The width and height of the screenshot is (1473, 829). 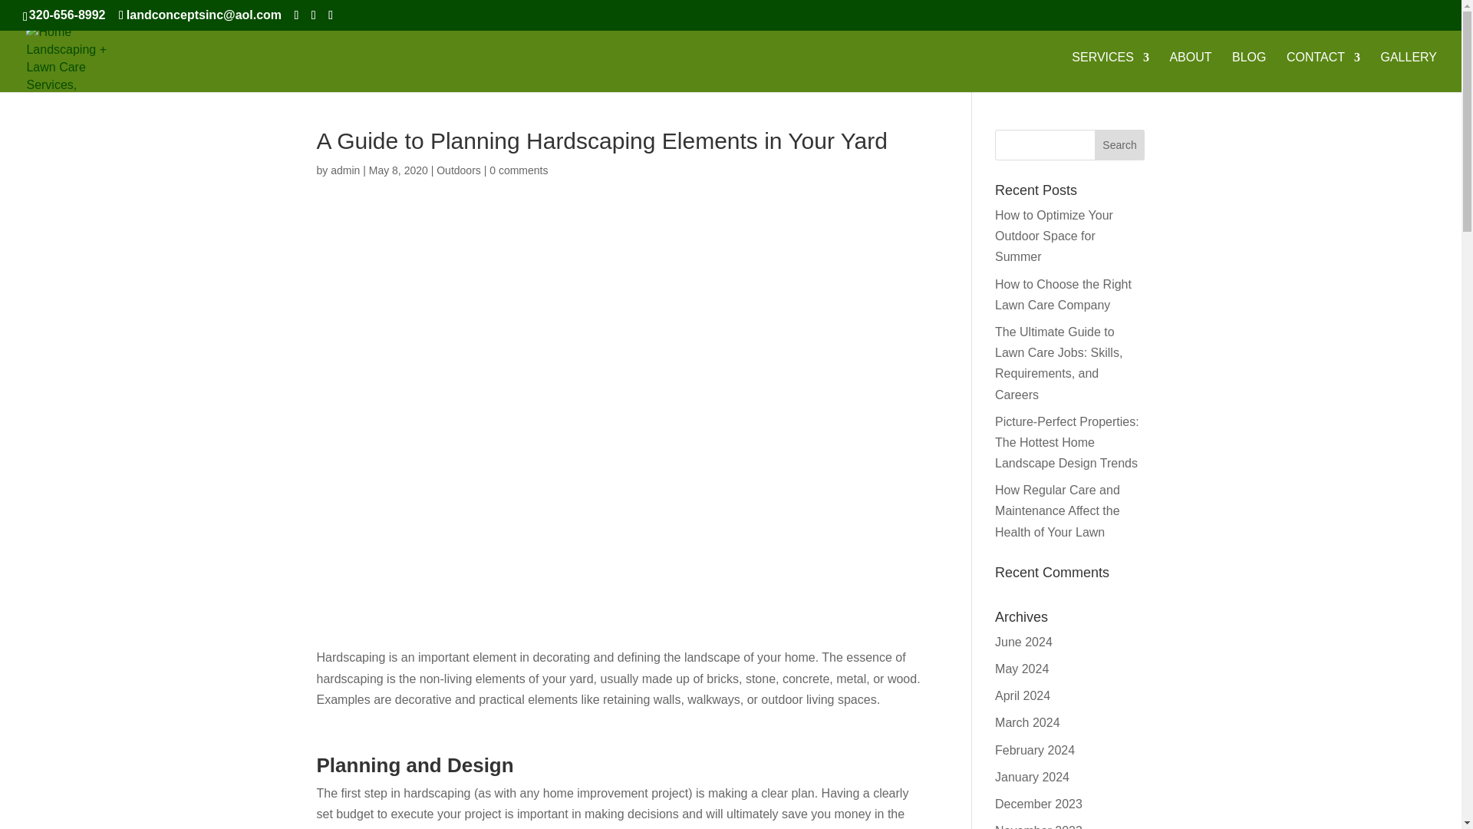 I want to click on June 2024, so click(x=1023, y=642).